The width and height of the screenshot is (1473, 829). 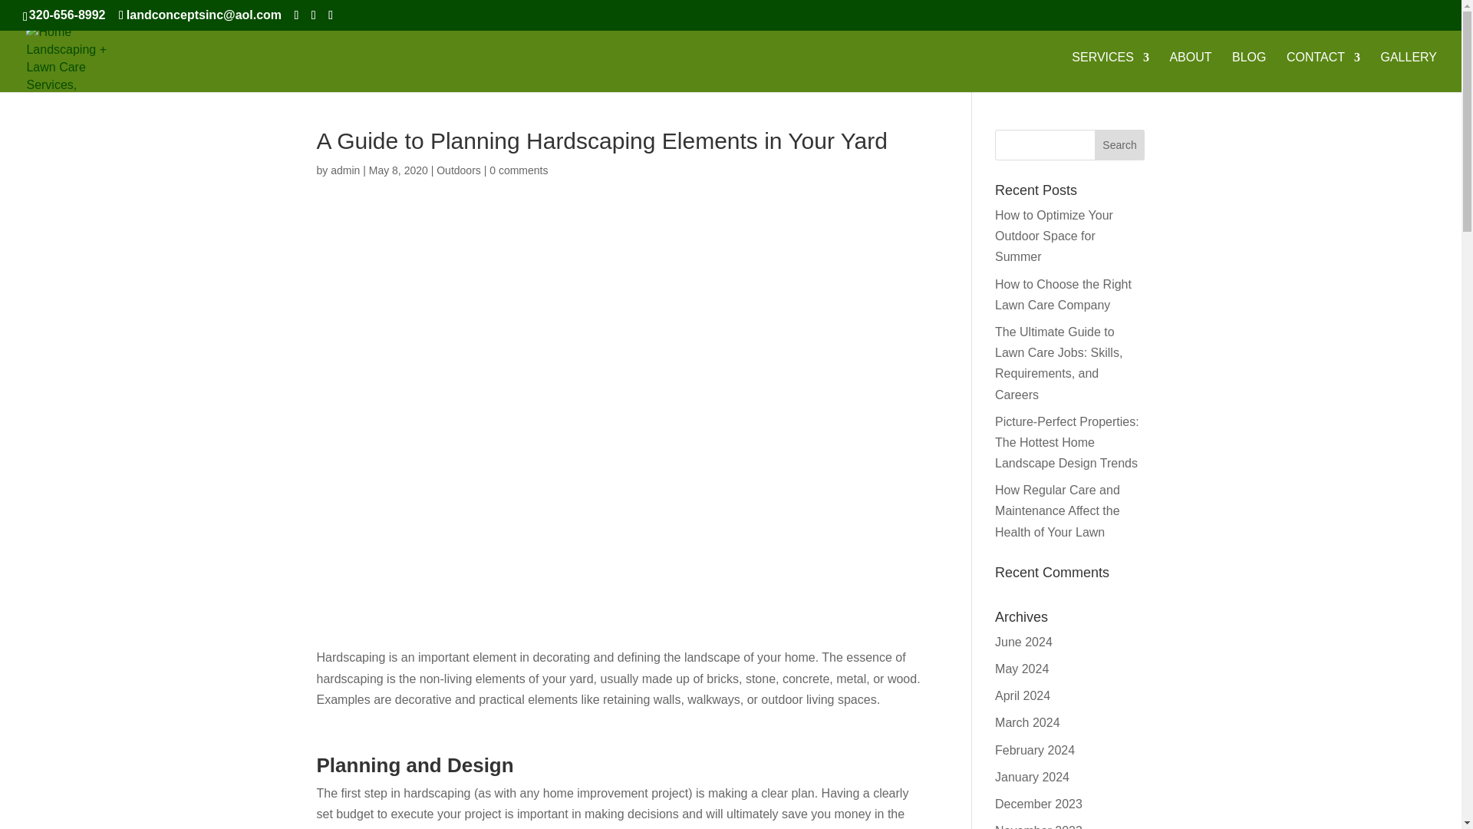 I want to click on June 2024, so click(x=1023, y=642).